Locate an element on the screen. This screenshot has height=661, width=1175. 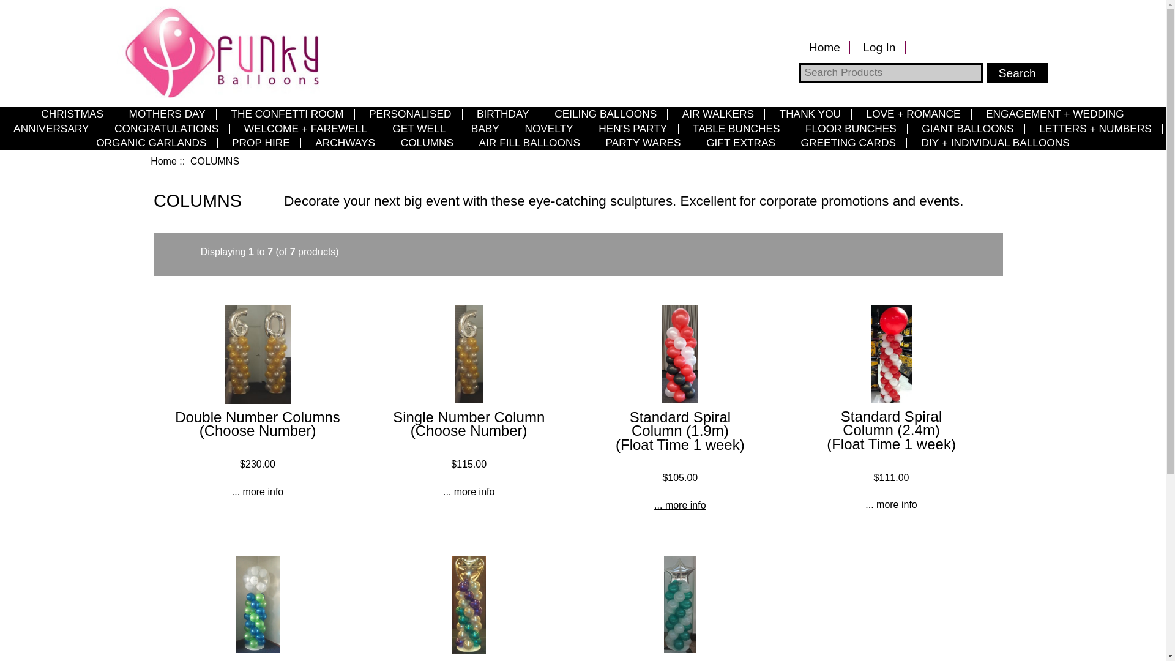
Log In is located at coordinates (879, 48).